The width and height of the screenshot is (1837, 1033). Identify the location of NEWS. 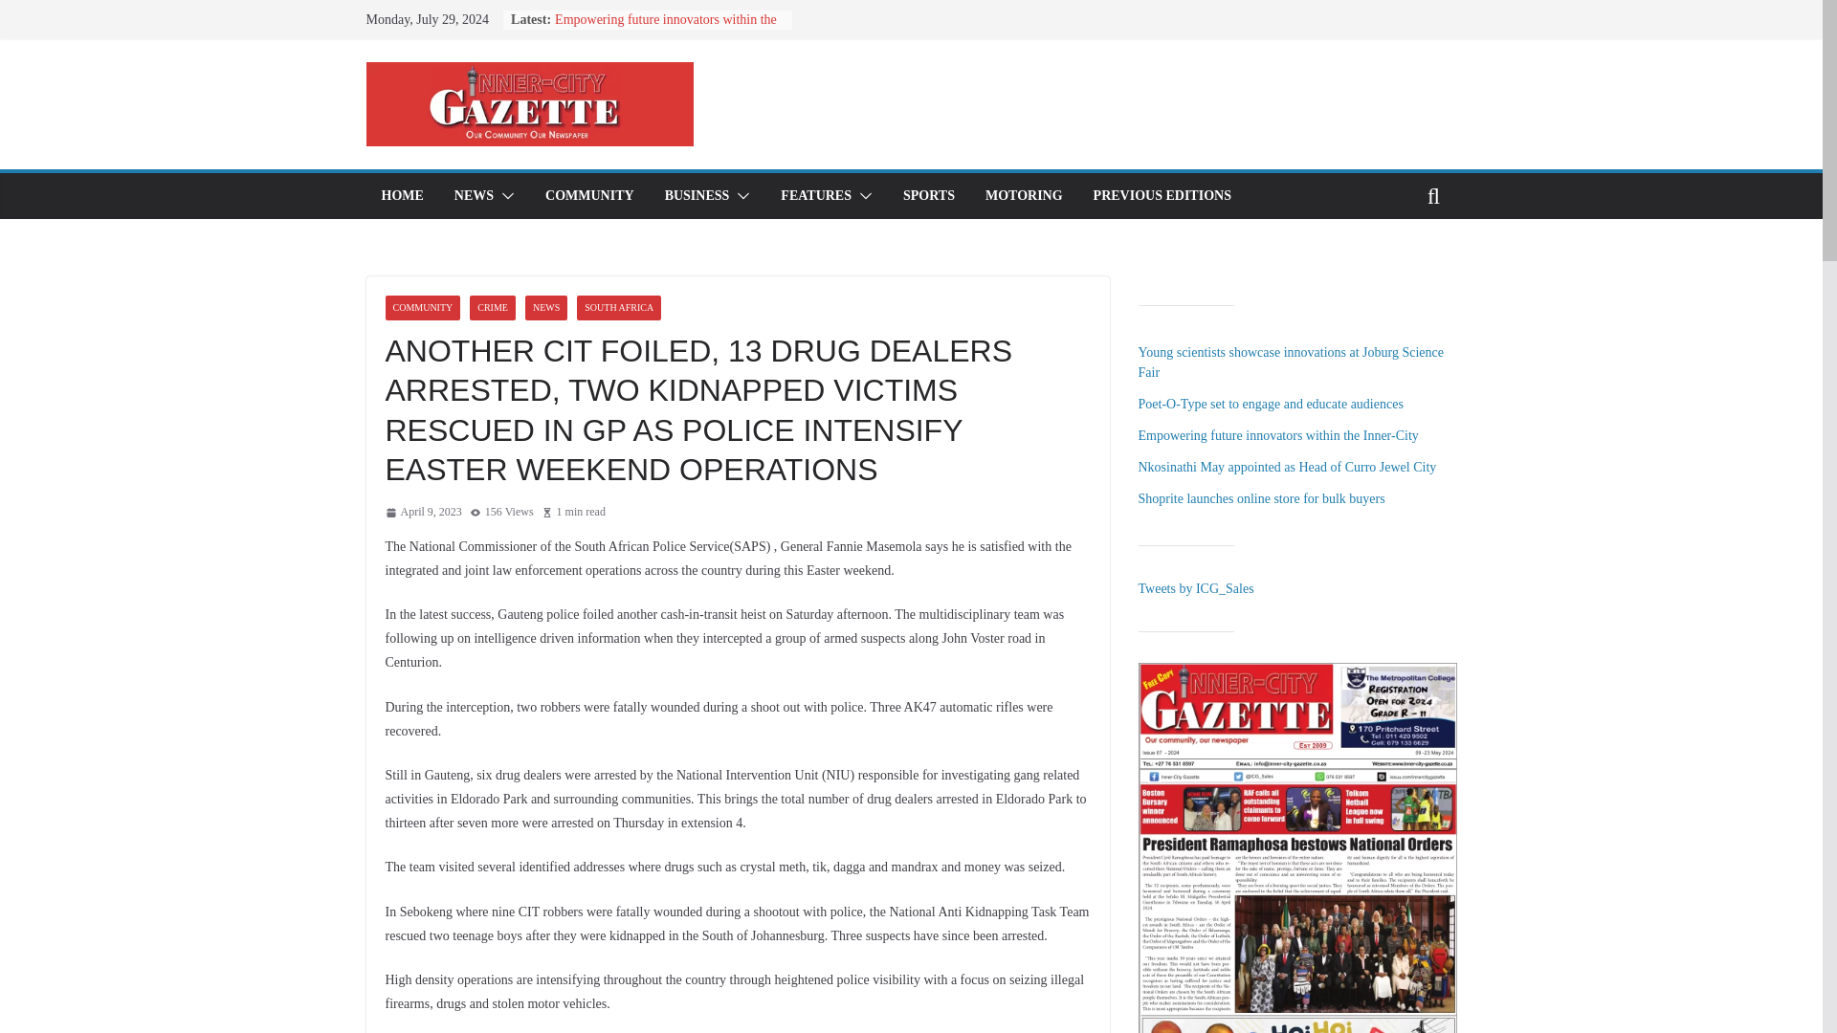
(546, 307).